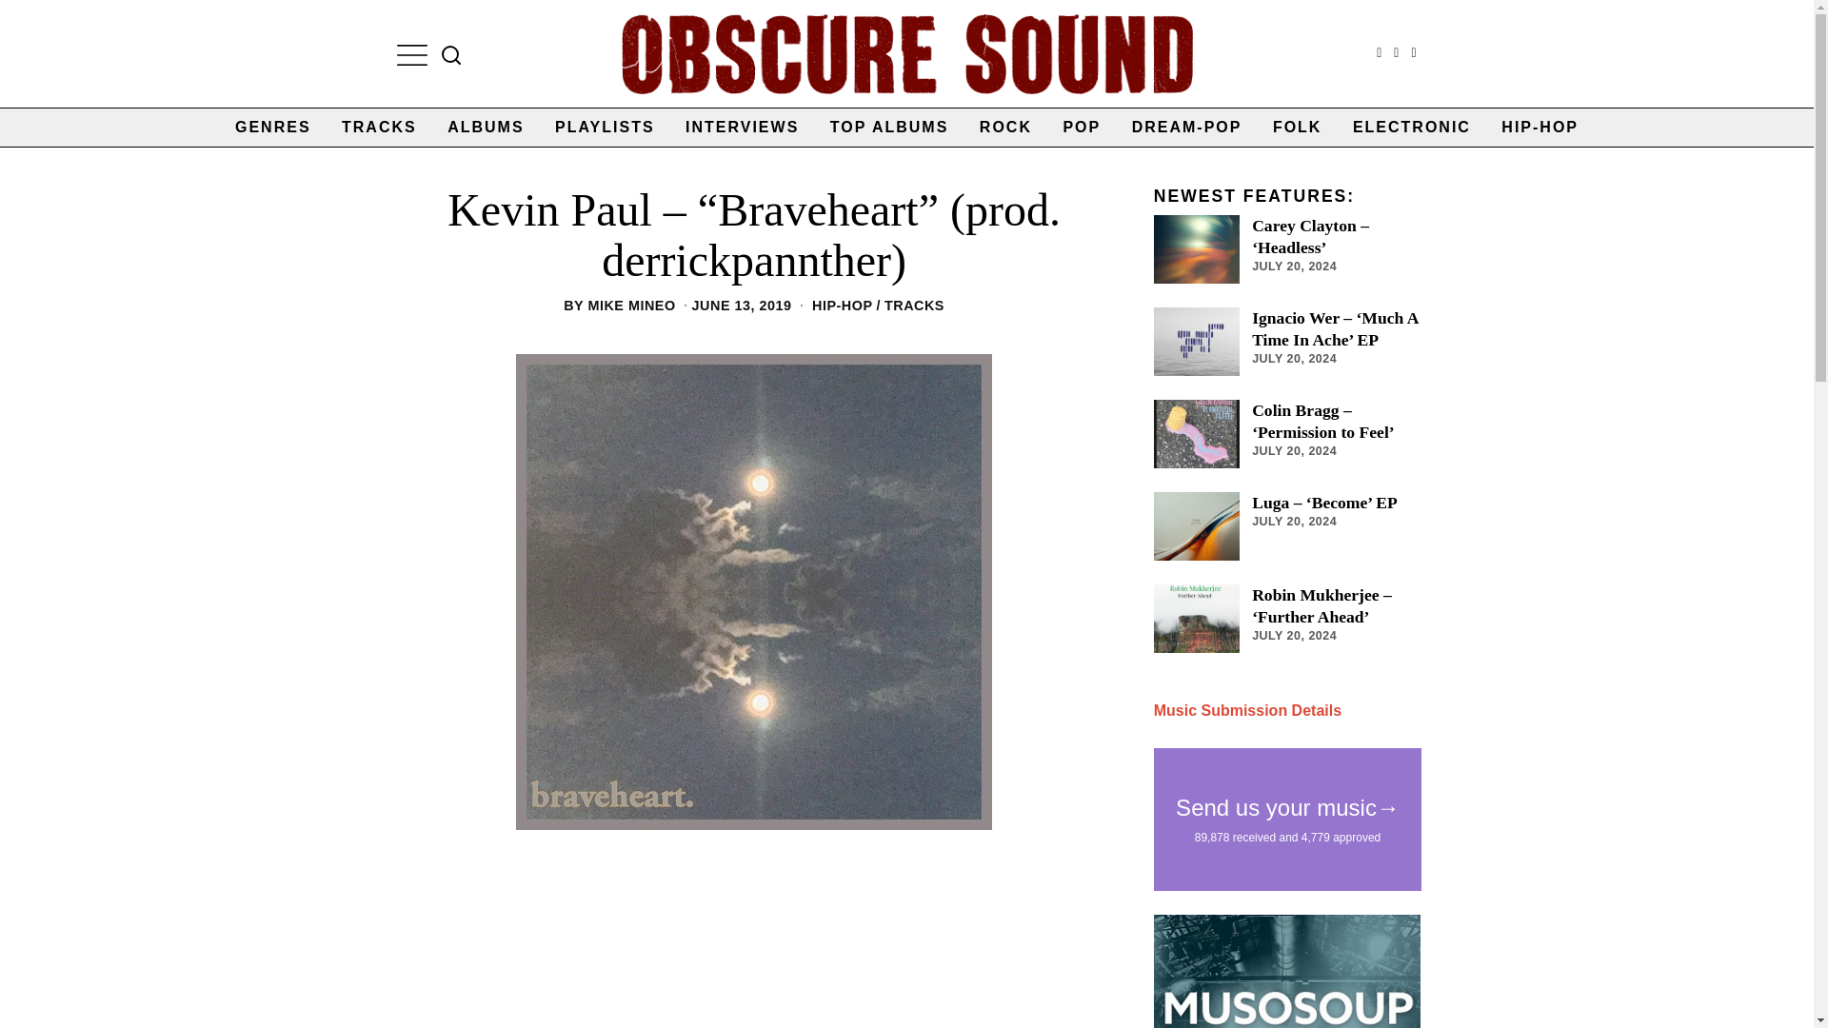 The width and height of the screenshot is (1828, 1028). Describe the element at coordinates (486, 128) in the screenshot. I see `ALBUMS` at that location.